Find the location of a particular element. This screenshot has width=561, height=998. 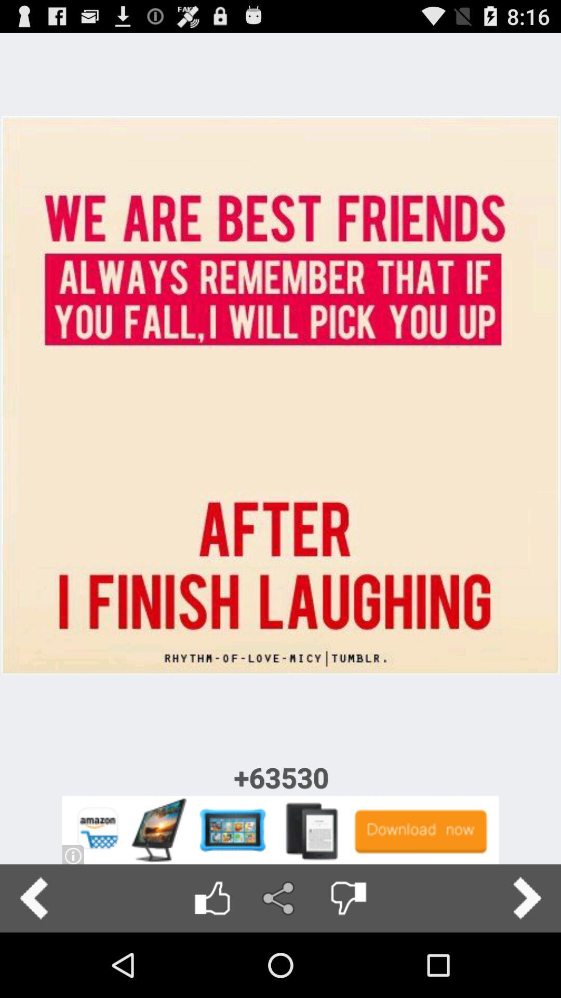

go to next page is located at coordinates (527, 898).